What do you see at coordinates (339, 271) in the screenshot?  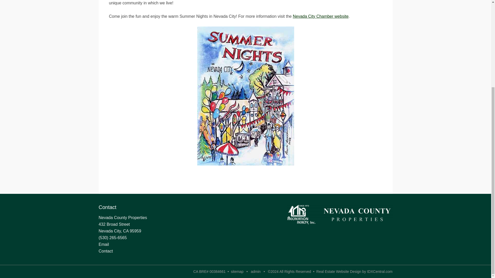 I see `Real Estate Website Design` at bounding box center [339, 271].